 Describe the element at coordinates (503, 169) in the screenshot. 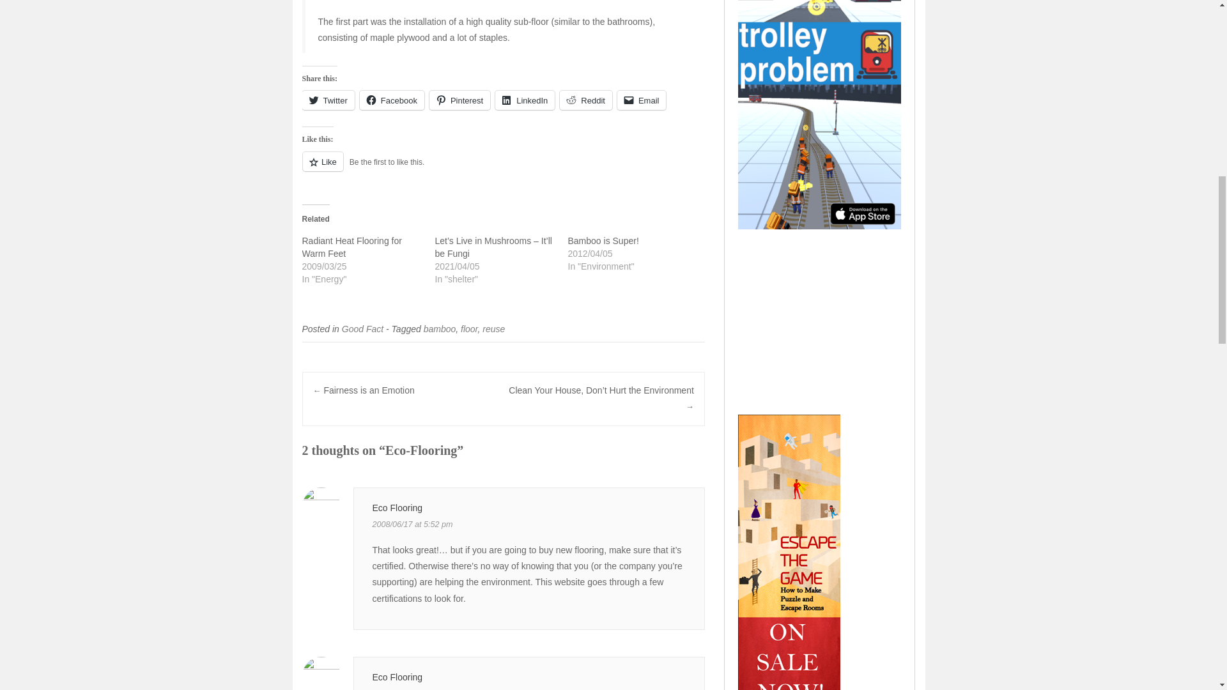

I see `Like or Reblog` at that location.